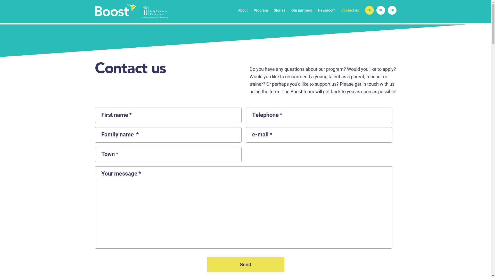 The image size is (495, 278). Describe the element at coordinates (392, 10) in the screenshot. I see `FR` at that location.